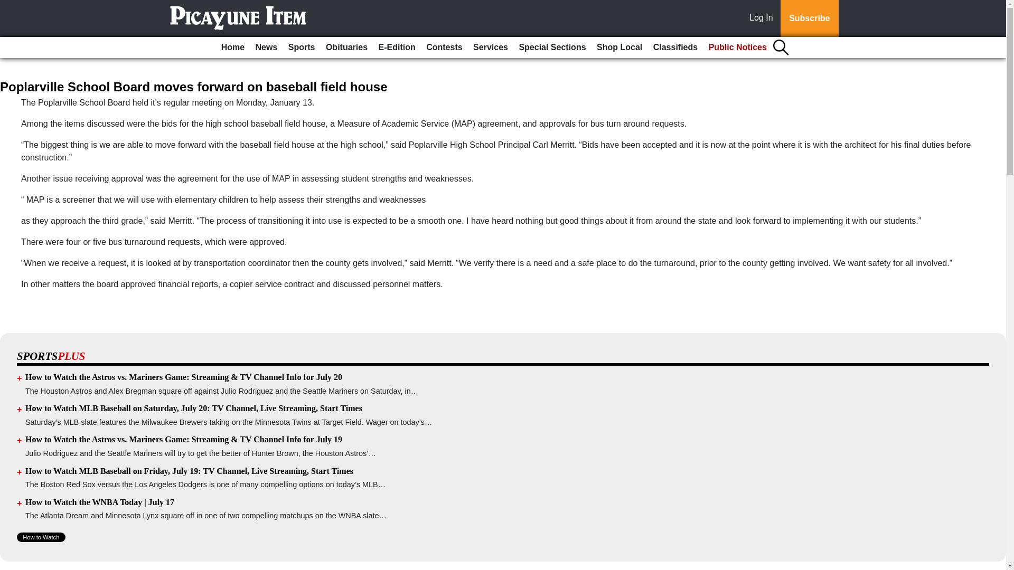 This screenshot has height=570, width=1014. What do you see at coordinates (41, 537) in the screenshot?
I see `How to Watch` at bounding box center [41, 537].